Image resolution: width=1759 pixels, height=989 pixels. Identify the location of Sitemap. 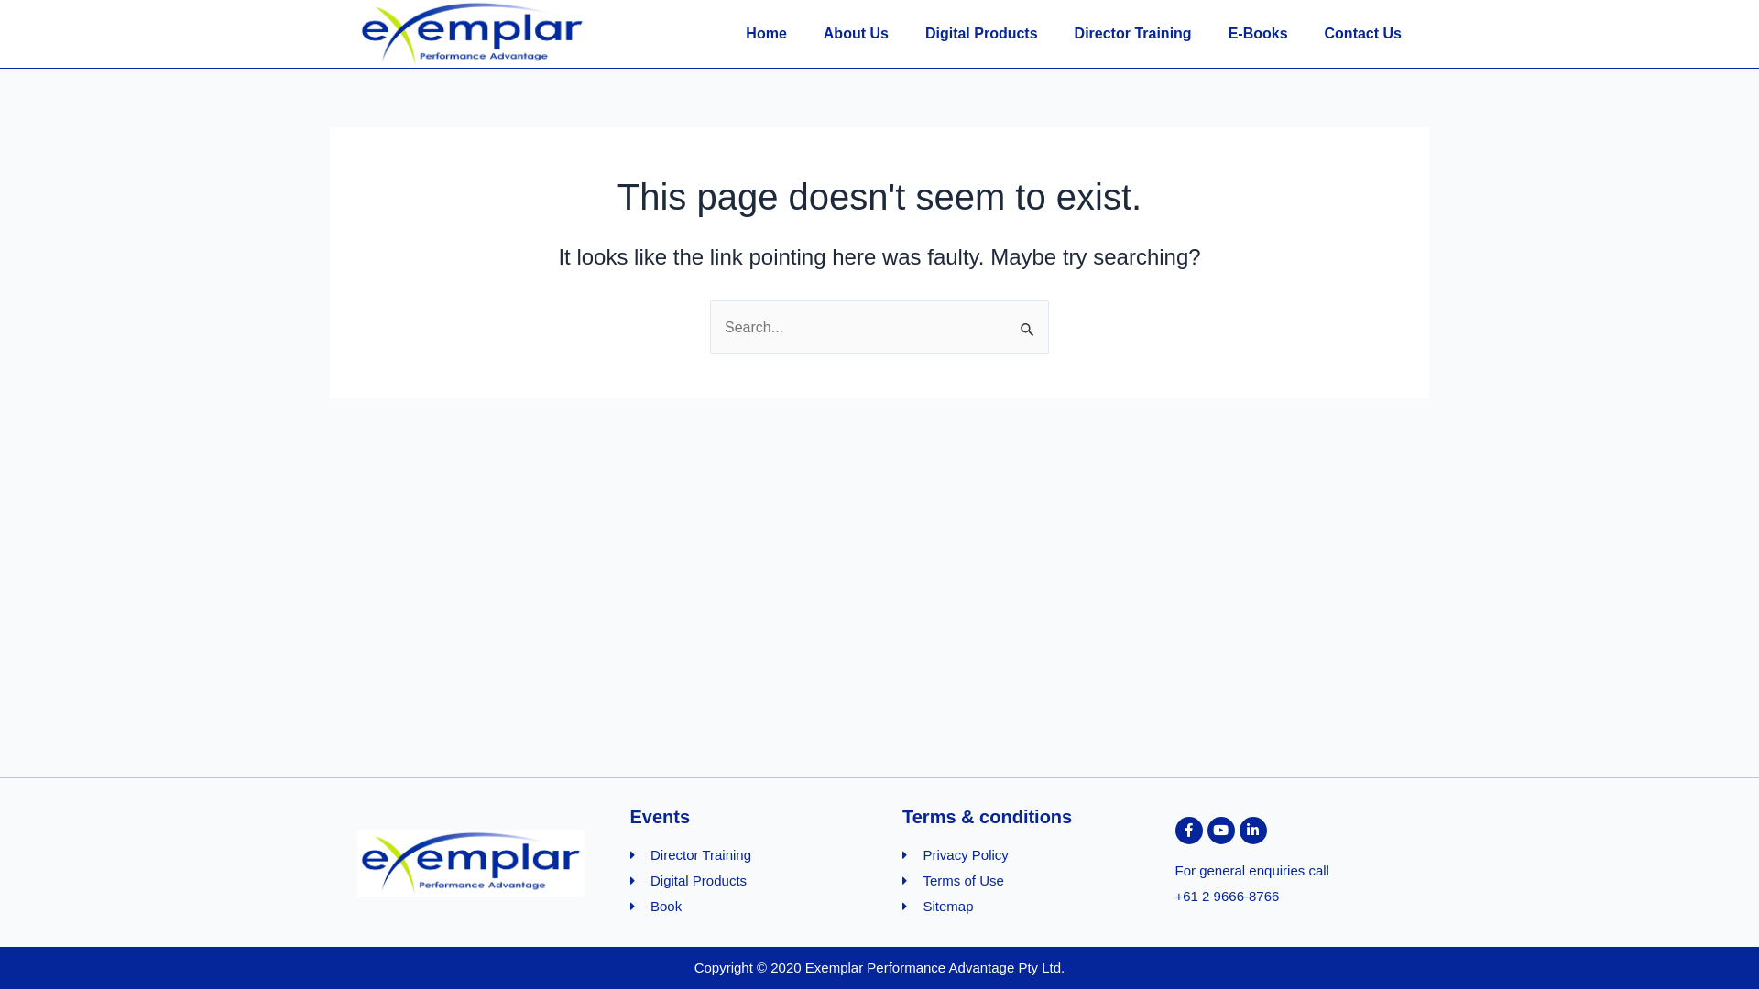
(1016, 907).